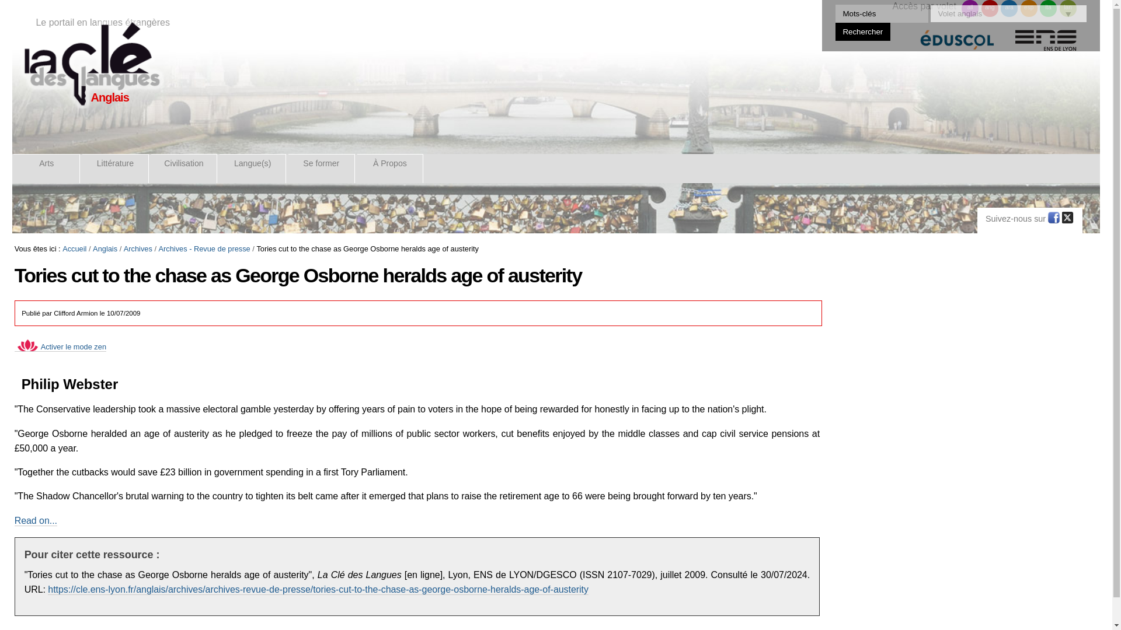  Describe the element at coordinates (970, 8) in the screenshot. I see `all` at that location.